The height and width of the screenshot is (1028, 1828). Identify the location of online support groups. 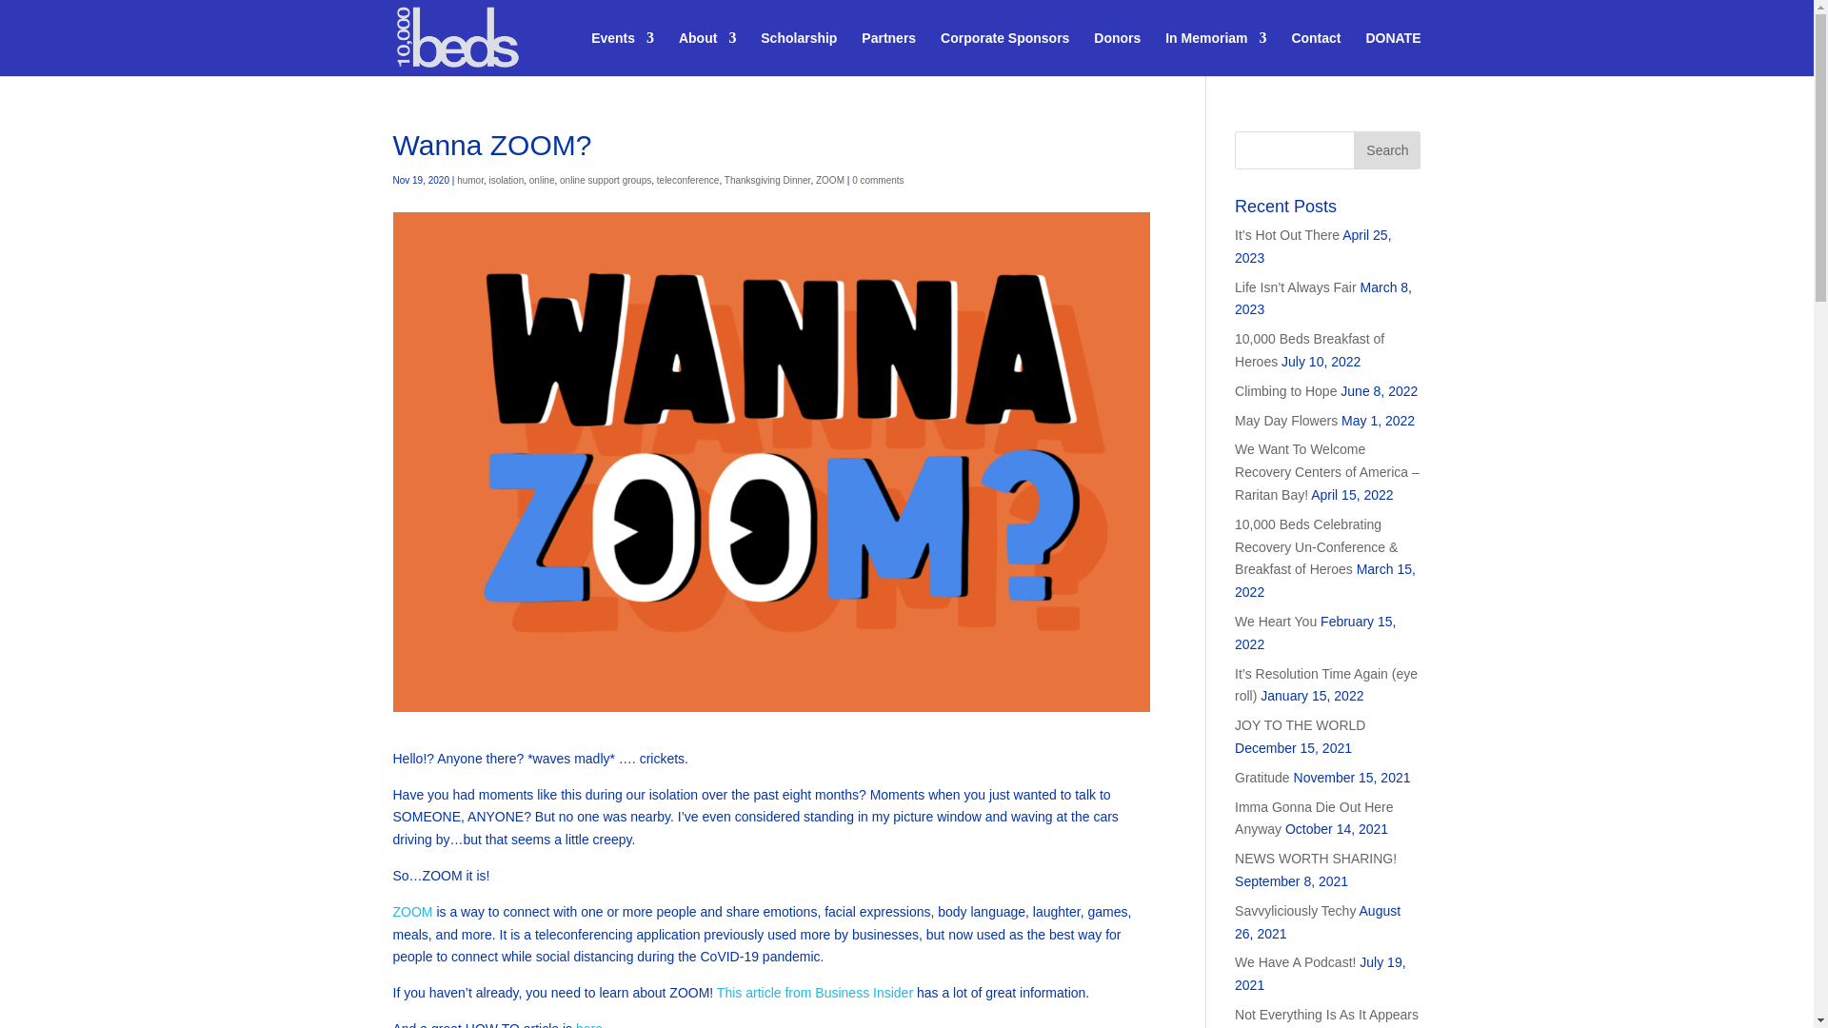
(605, 180).